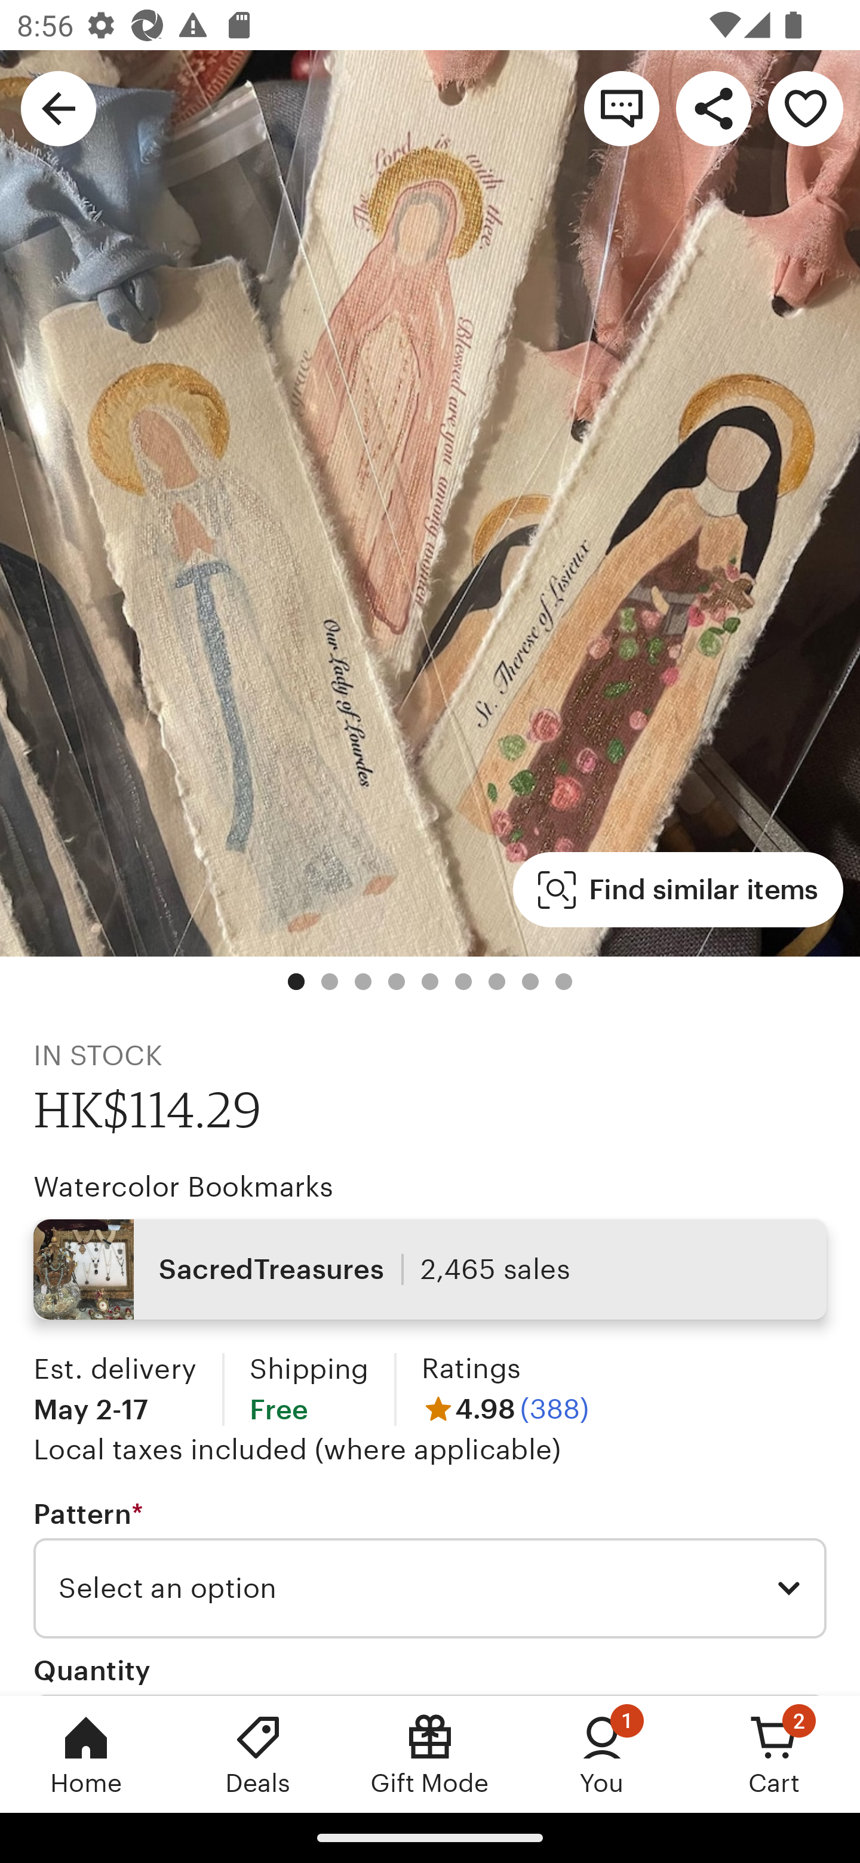 Image resolution: width=860 pixels, height=1863 pixels. Describe the element at coordinates (430, 1567) in the screenshot. I see `Pattern * Required Select an option` at that location.